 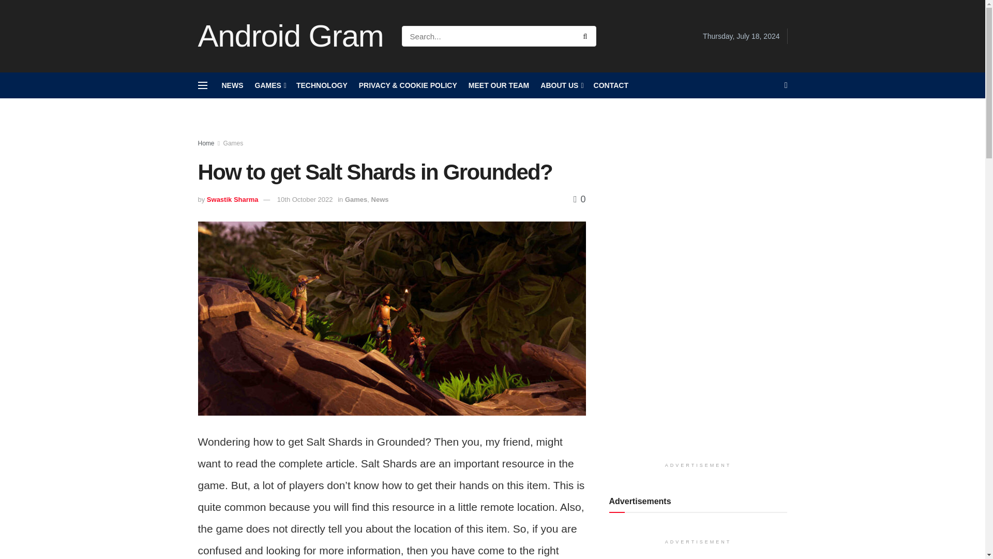 What do you see at coordinates (356, 200) in the screenshot?
I see `Games` at bounding box center [356, 200].